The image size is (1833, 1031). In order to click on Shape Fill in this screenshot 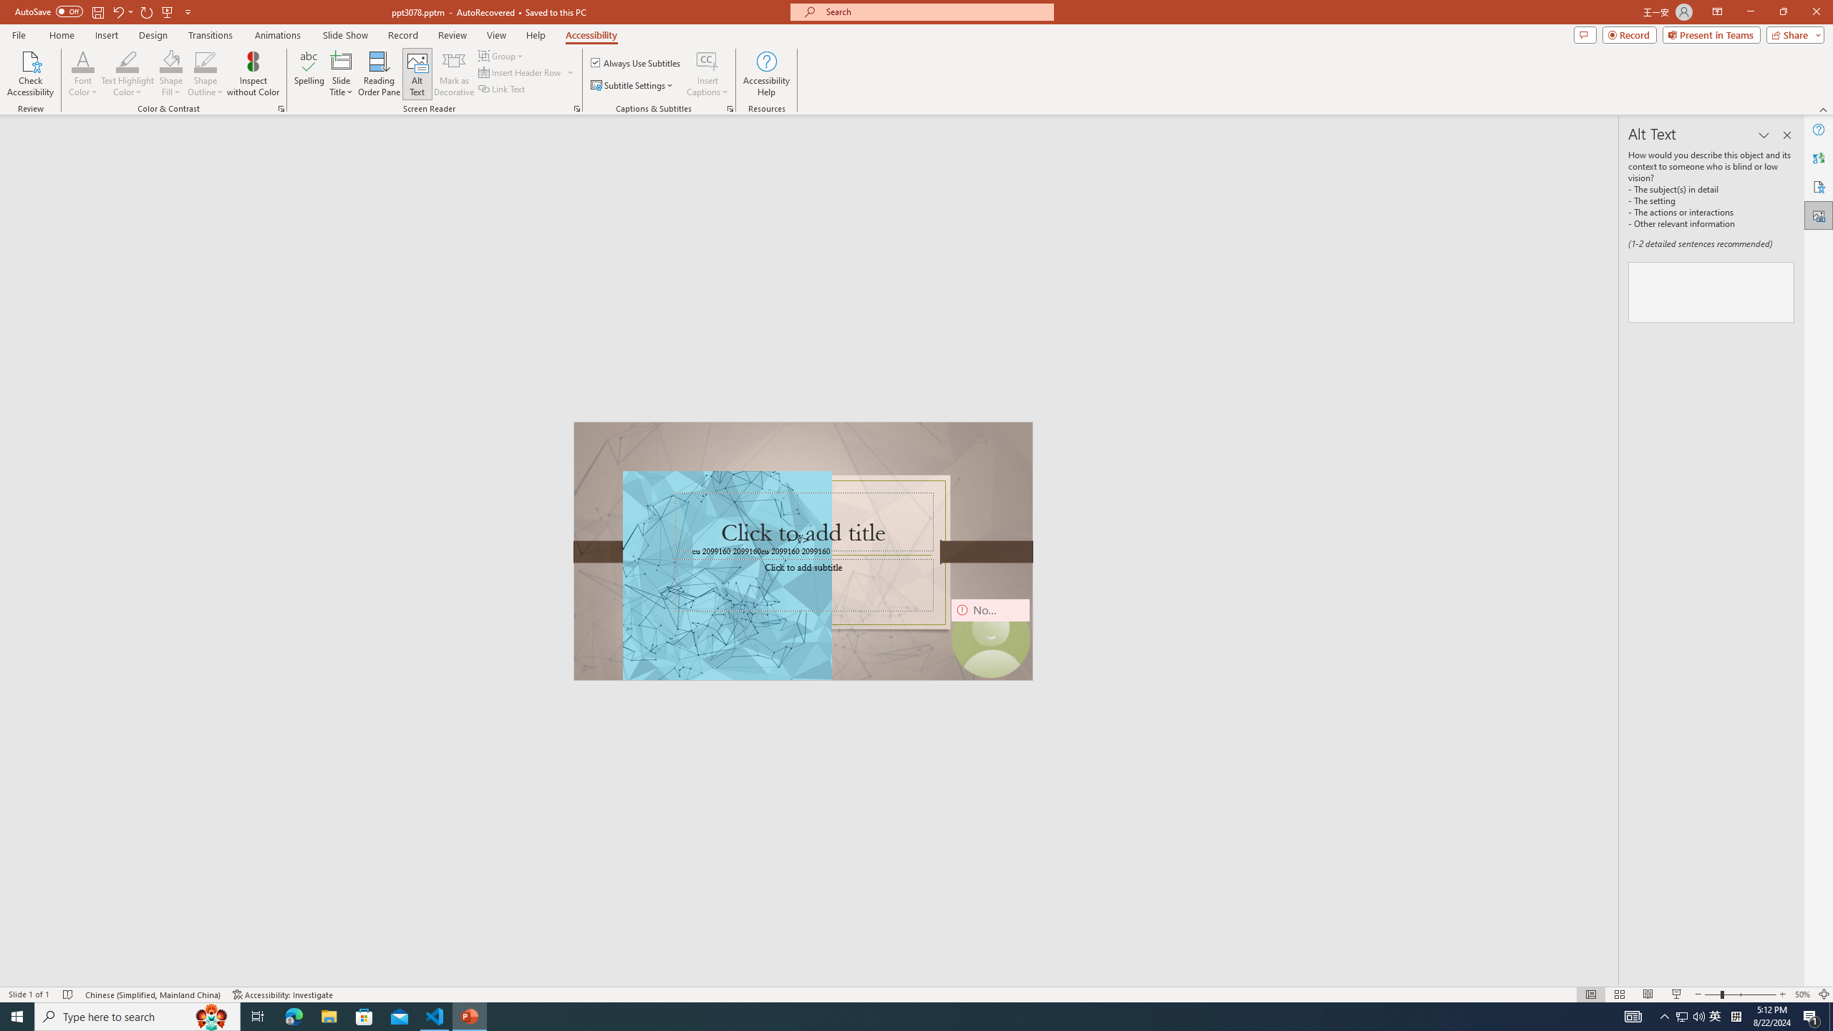, I will do `click(171, 74)`.